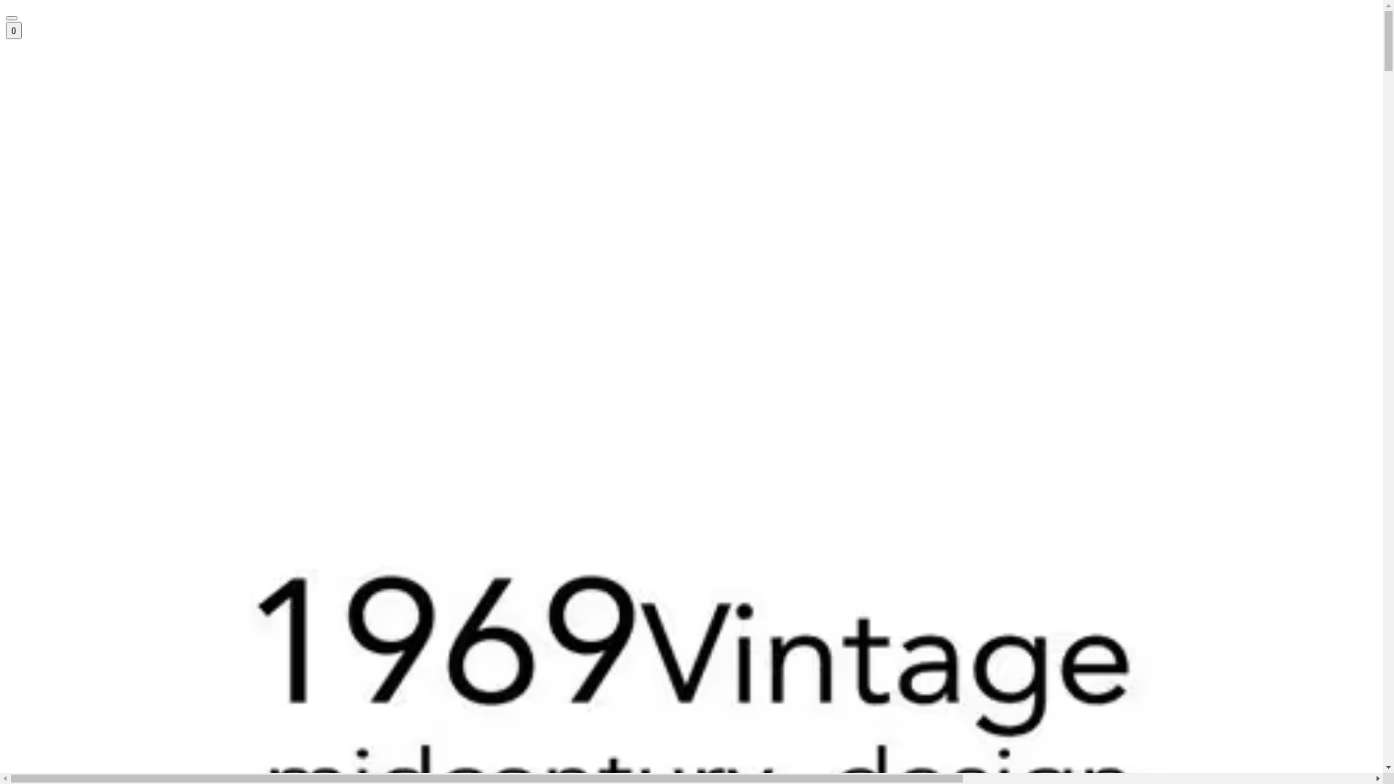 Image resolution: width=1394 pixels, height=784 pixels. I want to click on 0, so click(14, 30).